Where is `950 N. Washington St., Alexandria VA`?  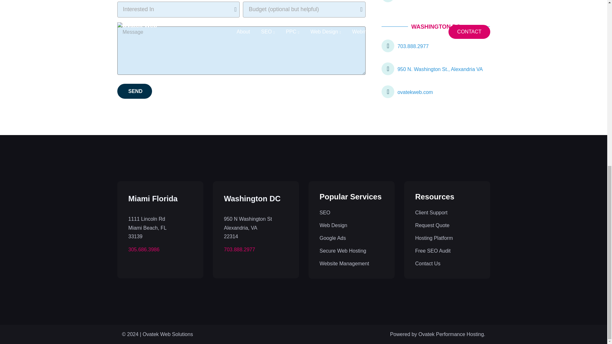
950 N. Washington St., Alexandria VA is located at coordinates (435, 69).